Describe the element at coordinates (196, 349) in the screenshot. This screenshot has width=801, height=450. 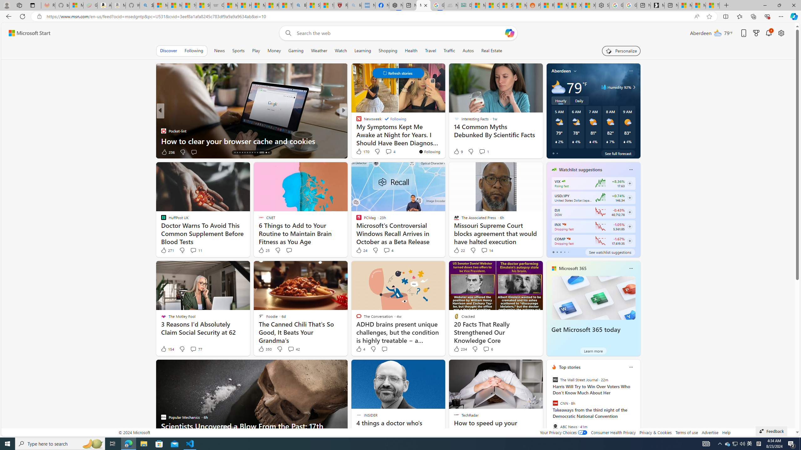
I see `View comments 77 Comment` at that location.